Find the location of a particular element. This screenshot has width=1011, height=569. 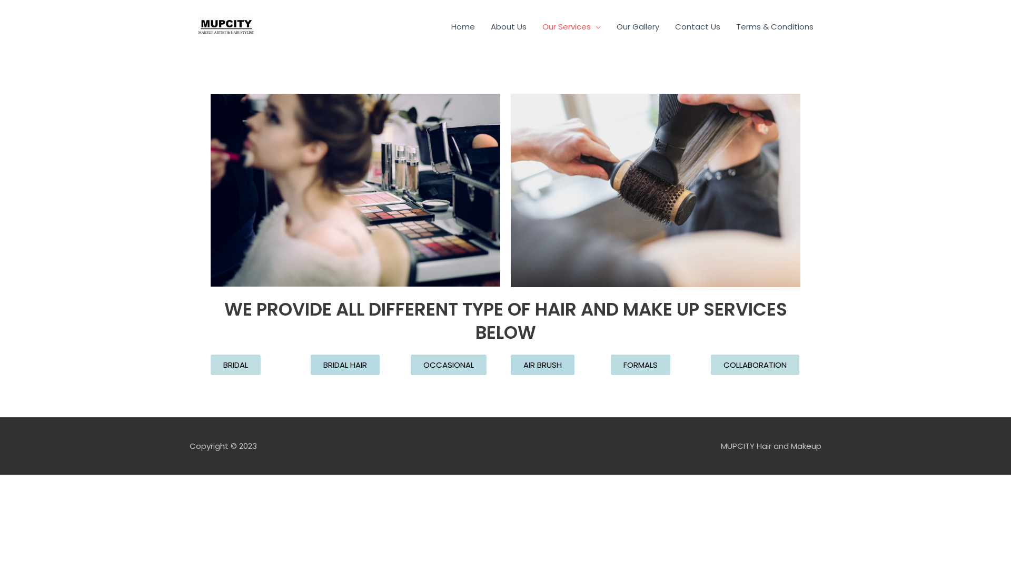

About Us is located at coordinates (509, 27).